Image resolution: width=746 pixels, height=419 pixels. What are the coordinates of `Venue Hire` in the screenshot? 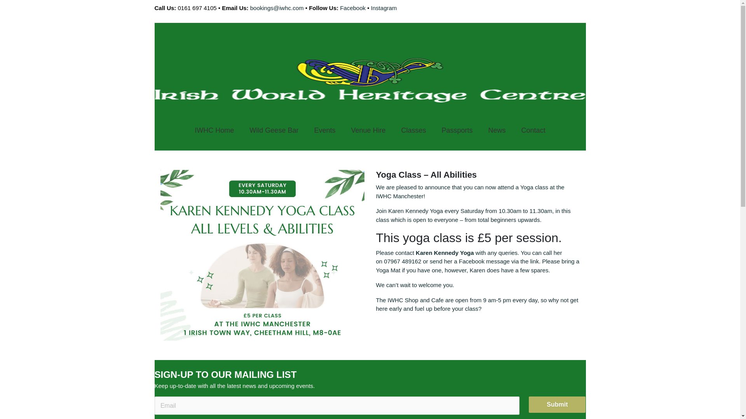 It's located at (368, 130).